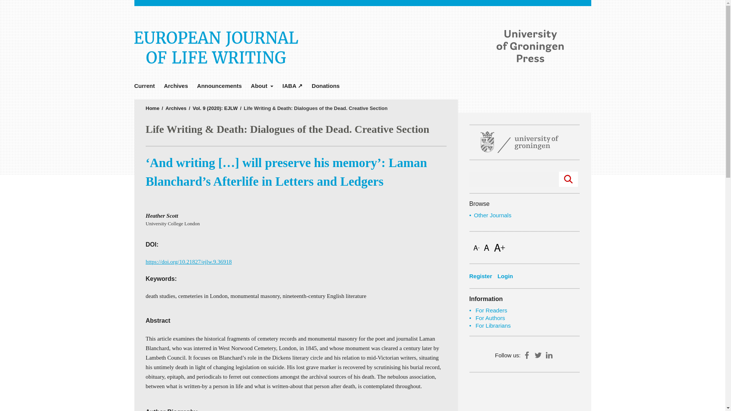 This screenshot has height=411, width=731. I want to click on University of Groningen Press, so click(473, 46).